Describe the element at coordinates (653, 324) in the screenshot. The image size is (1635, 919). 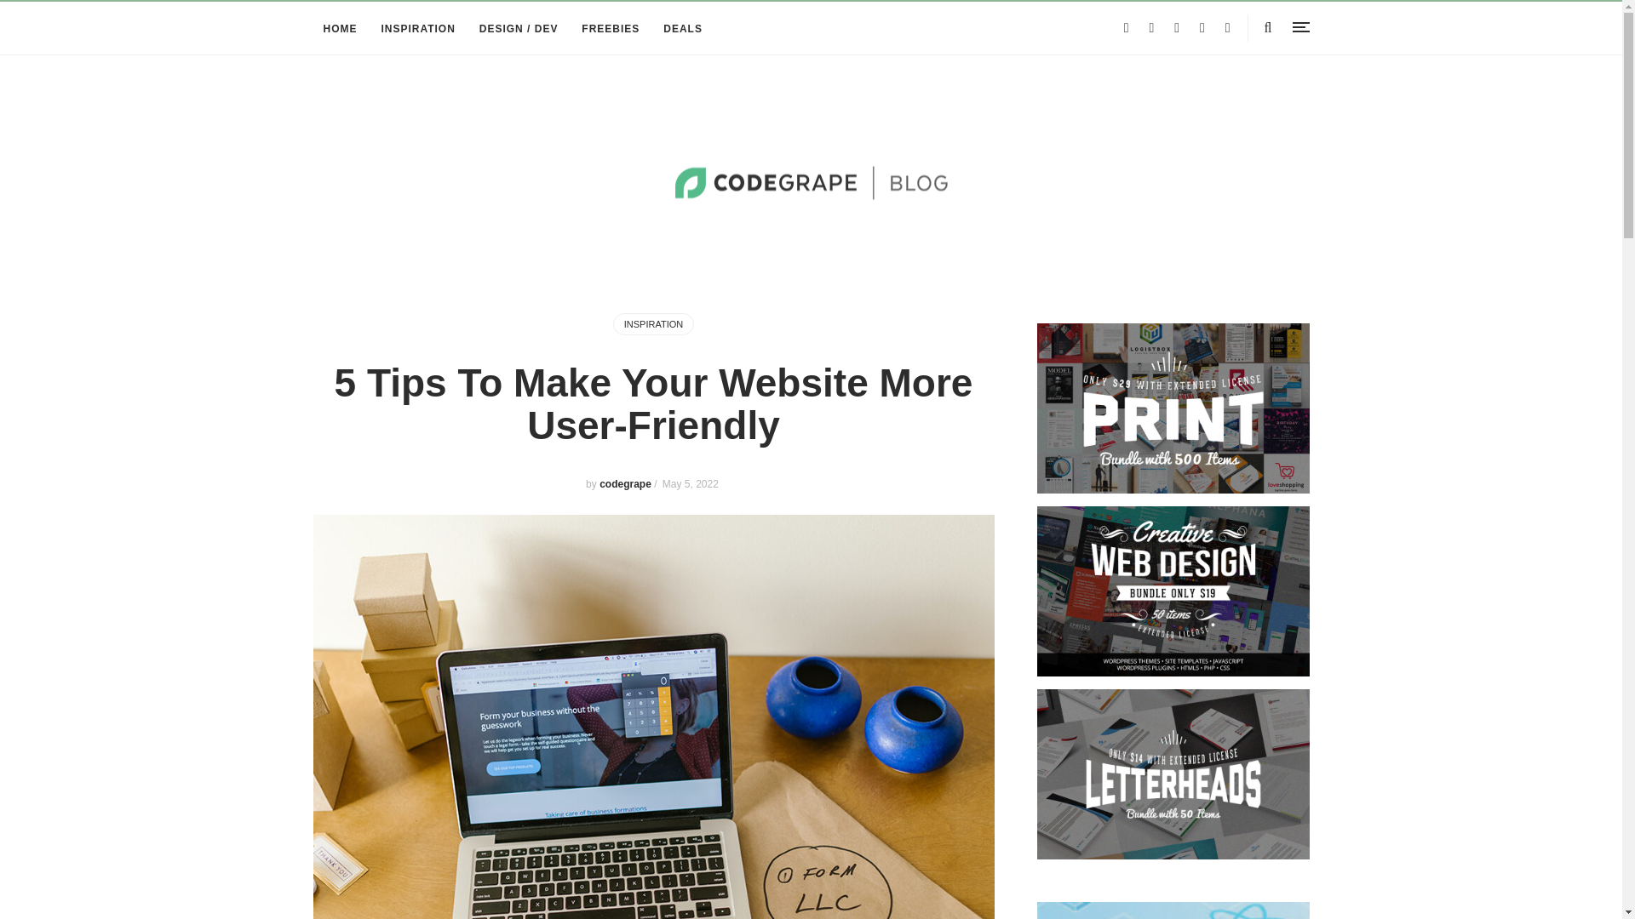
I see `View all posts in Inspiration` at that location.